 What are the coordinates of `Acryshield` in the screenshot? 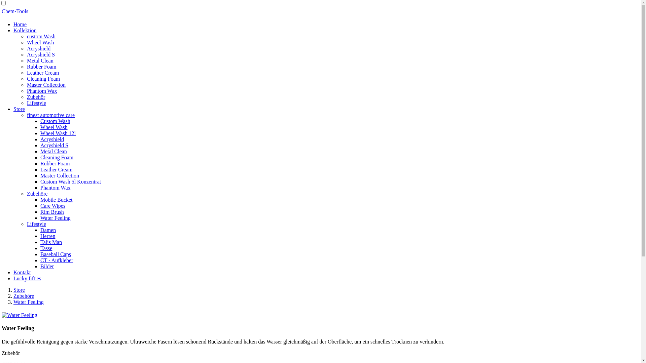 It's located at (39, 48).